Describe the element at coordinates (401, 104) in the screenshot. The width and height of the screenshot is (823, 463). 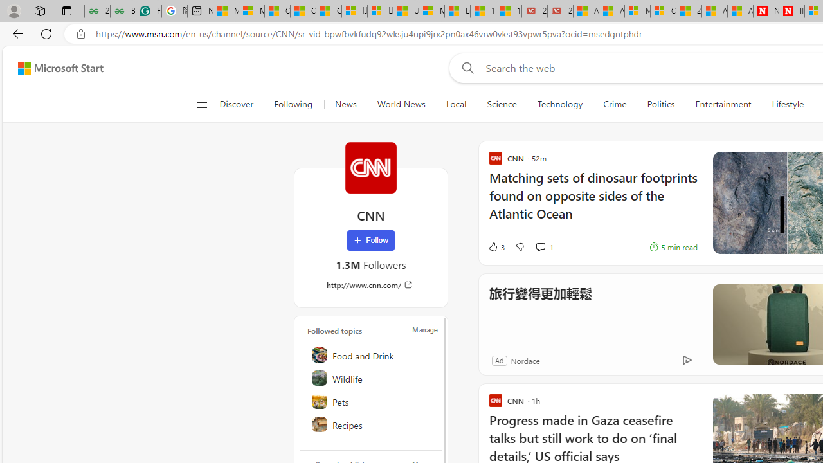
I see `World News` at that location.